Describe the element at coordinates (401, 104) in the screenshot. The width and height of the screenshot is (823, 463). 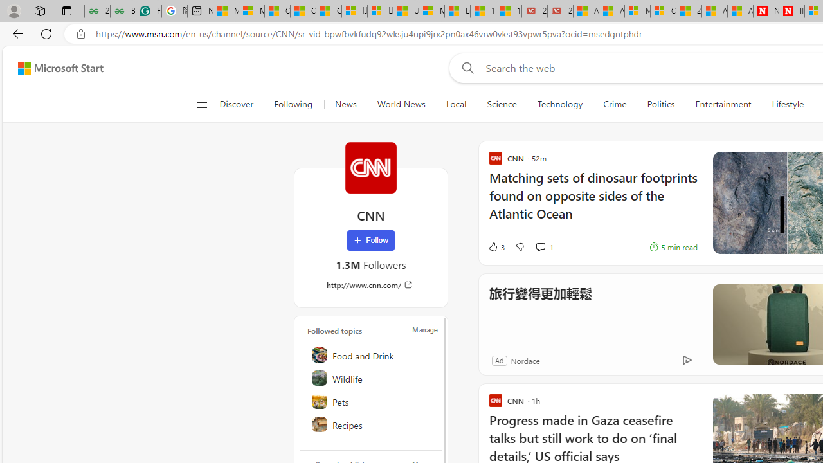
I see `World News` at that location.